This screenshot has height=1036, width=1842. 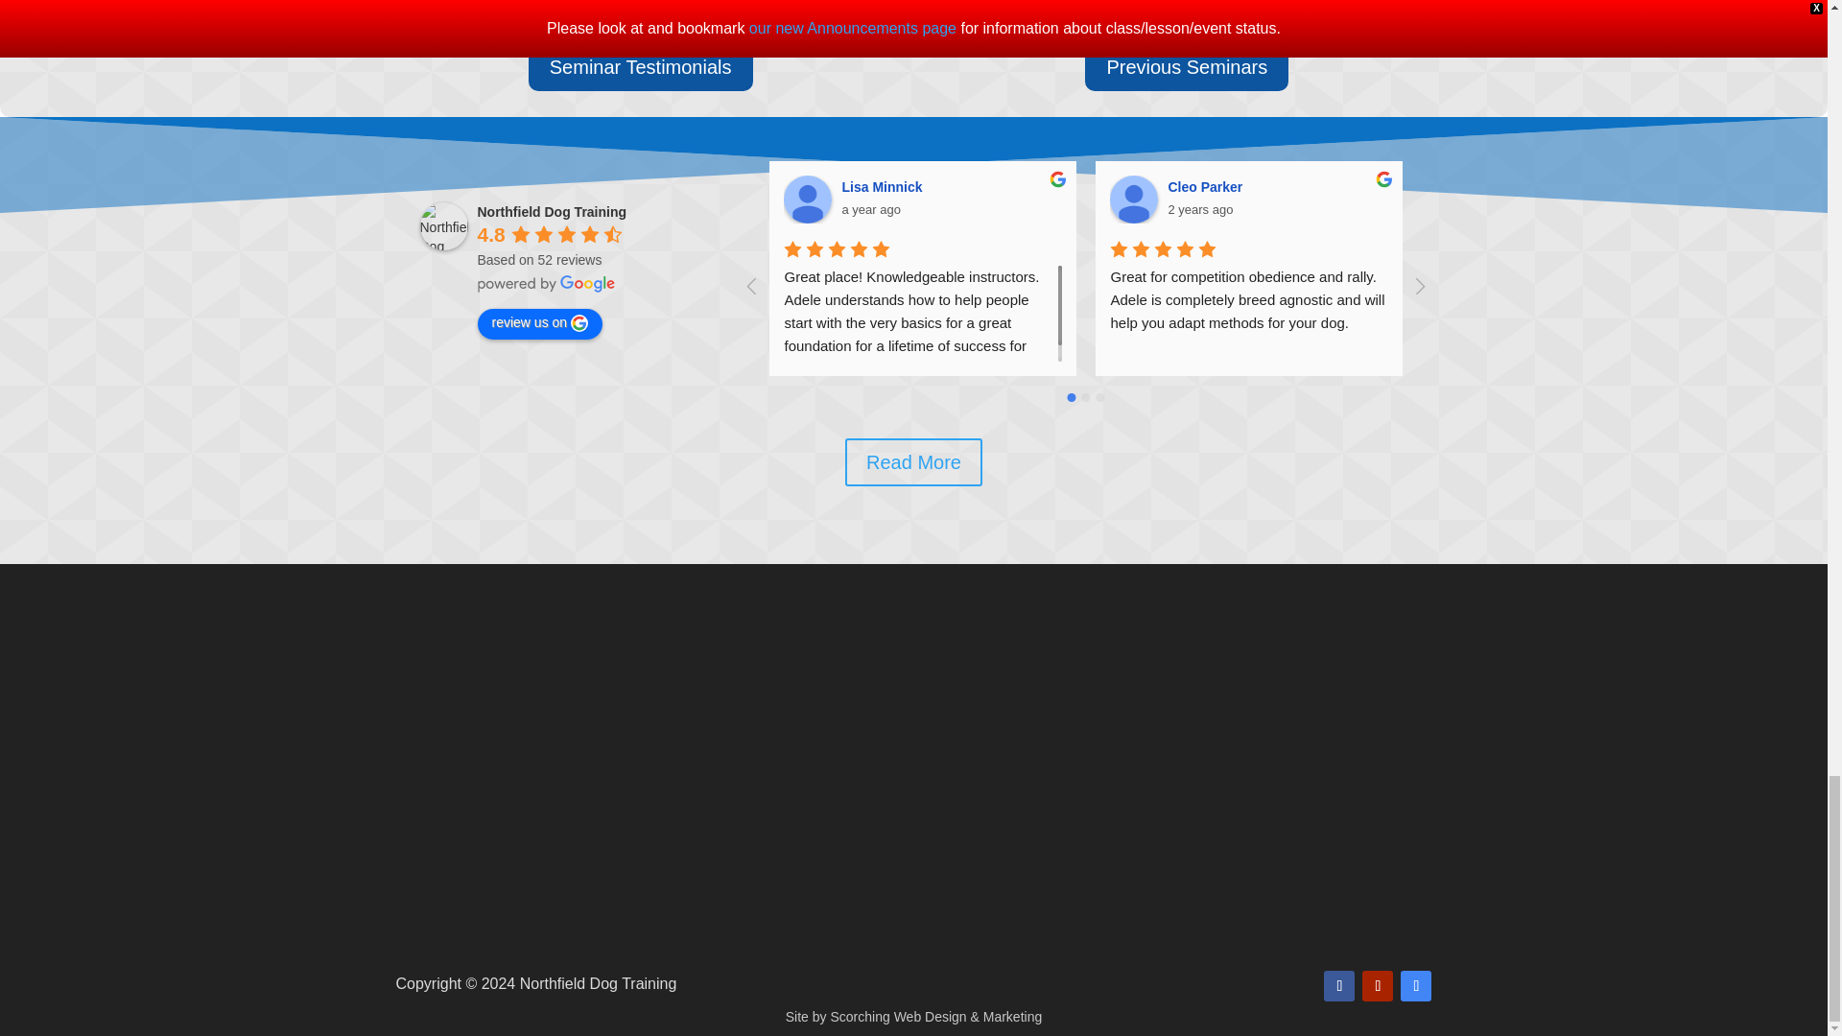 What do you see at coordinates (443, 226) in the screenshot?
I see `Northfield Dog Training` at bounding box center [443, 226].